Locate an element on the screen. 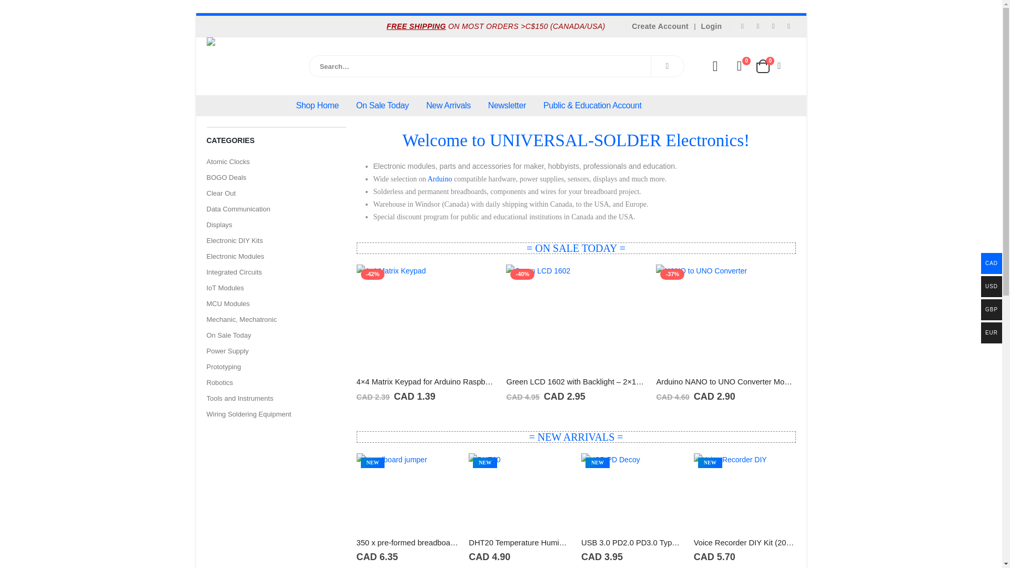 The height and width of the screenshot is (568, 1010). Arduino NANO to UNO Converter Module is located at coordinates (725, 382).